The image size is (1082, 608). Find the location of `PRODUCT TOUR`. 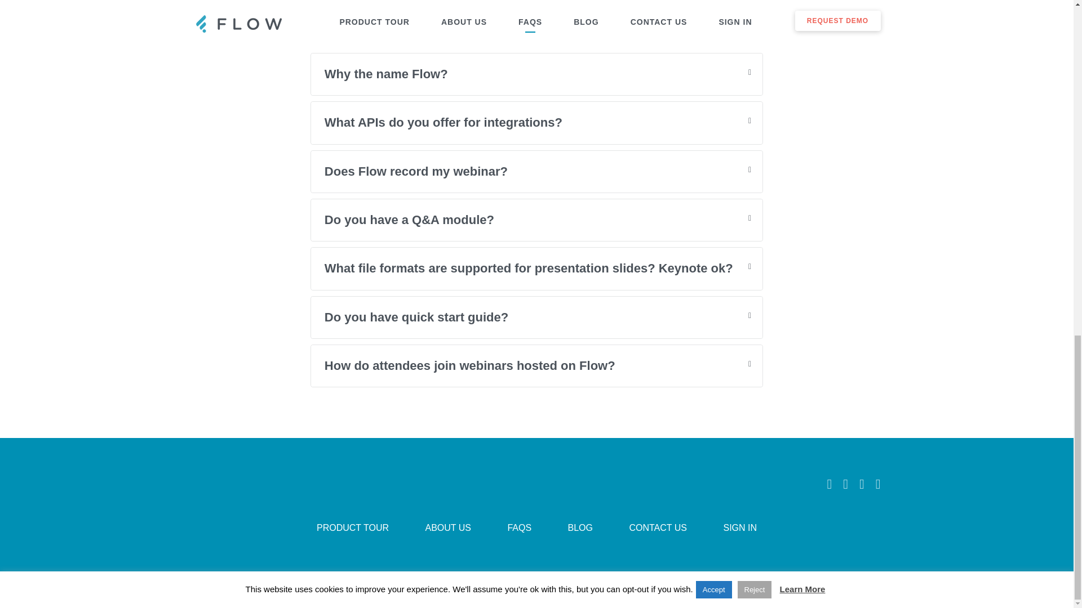

PRODUCT TOUR is located at coordinates (353, 527).